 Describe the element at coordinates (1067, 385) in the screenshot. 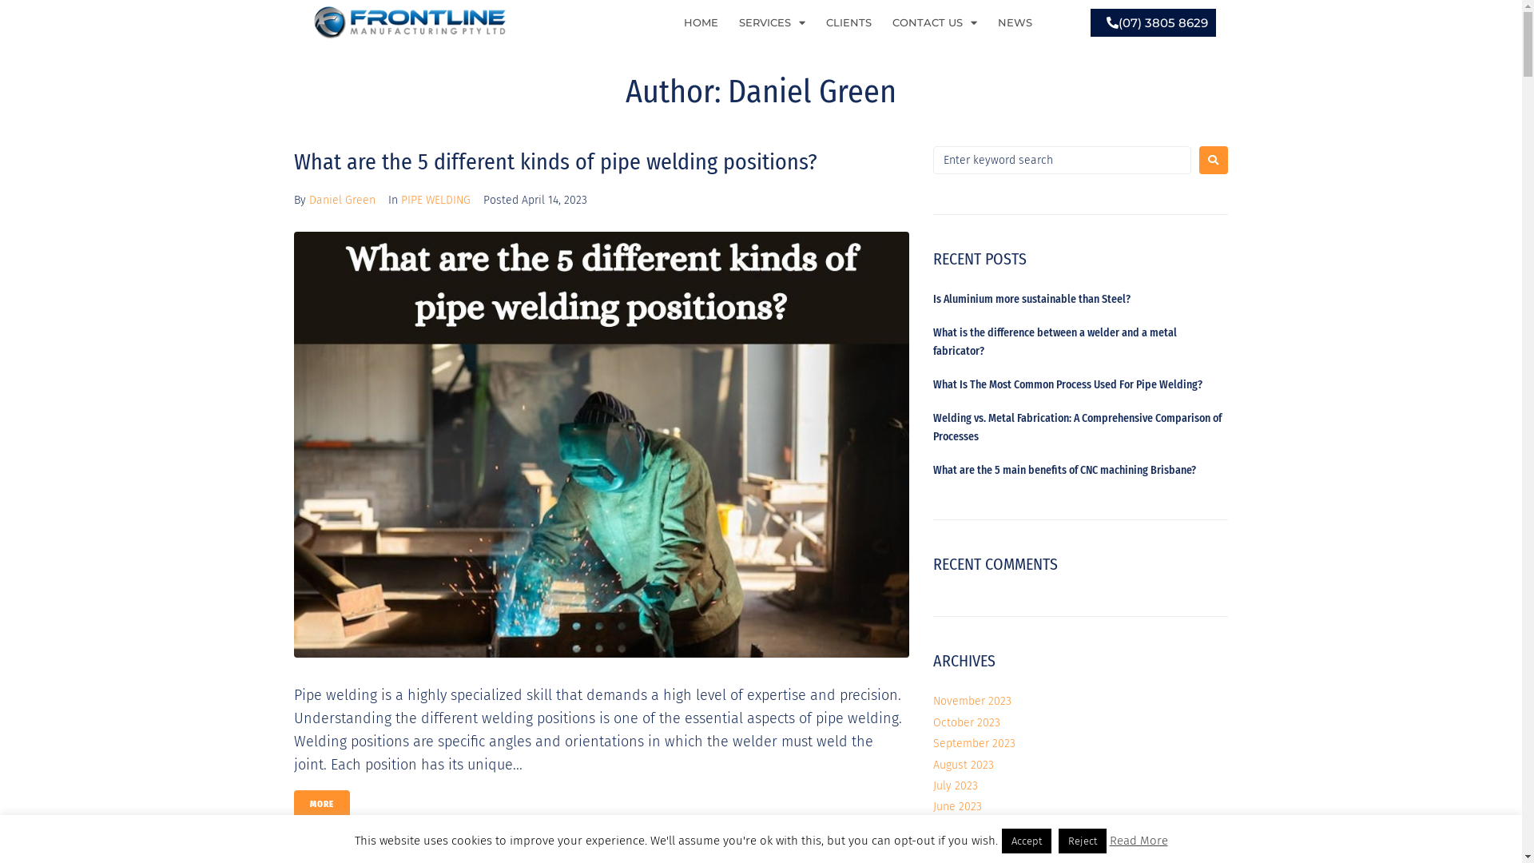

I see `What Is The Most Common Process Used For Pipe Welding?` at that location.